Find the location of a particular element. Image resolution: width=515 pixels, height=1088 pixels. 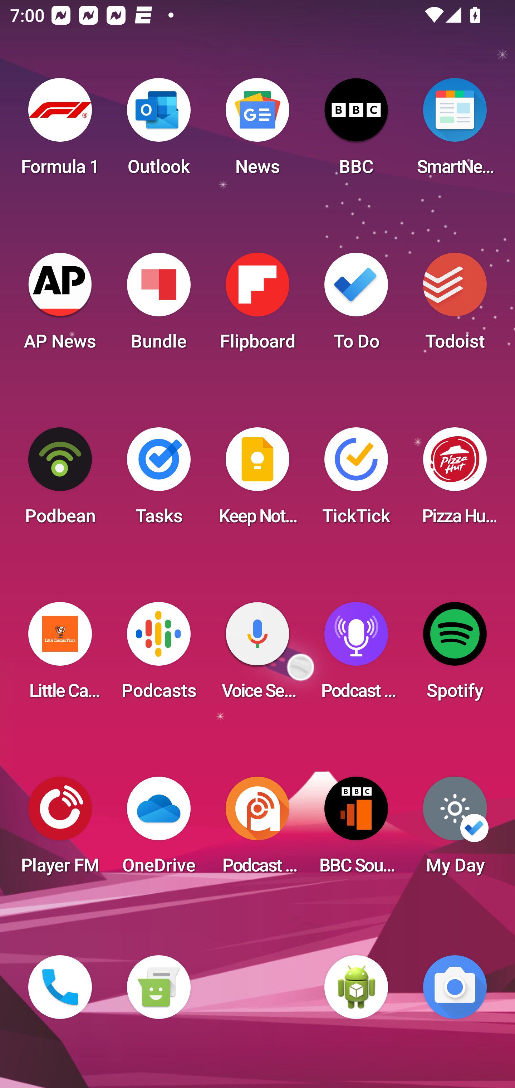

Messaging is located at coordinates (158, 987).